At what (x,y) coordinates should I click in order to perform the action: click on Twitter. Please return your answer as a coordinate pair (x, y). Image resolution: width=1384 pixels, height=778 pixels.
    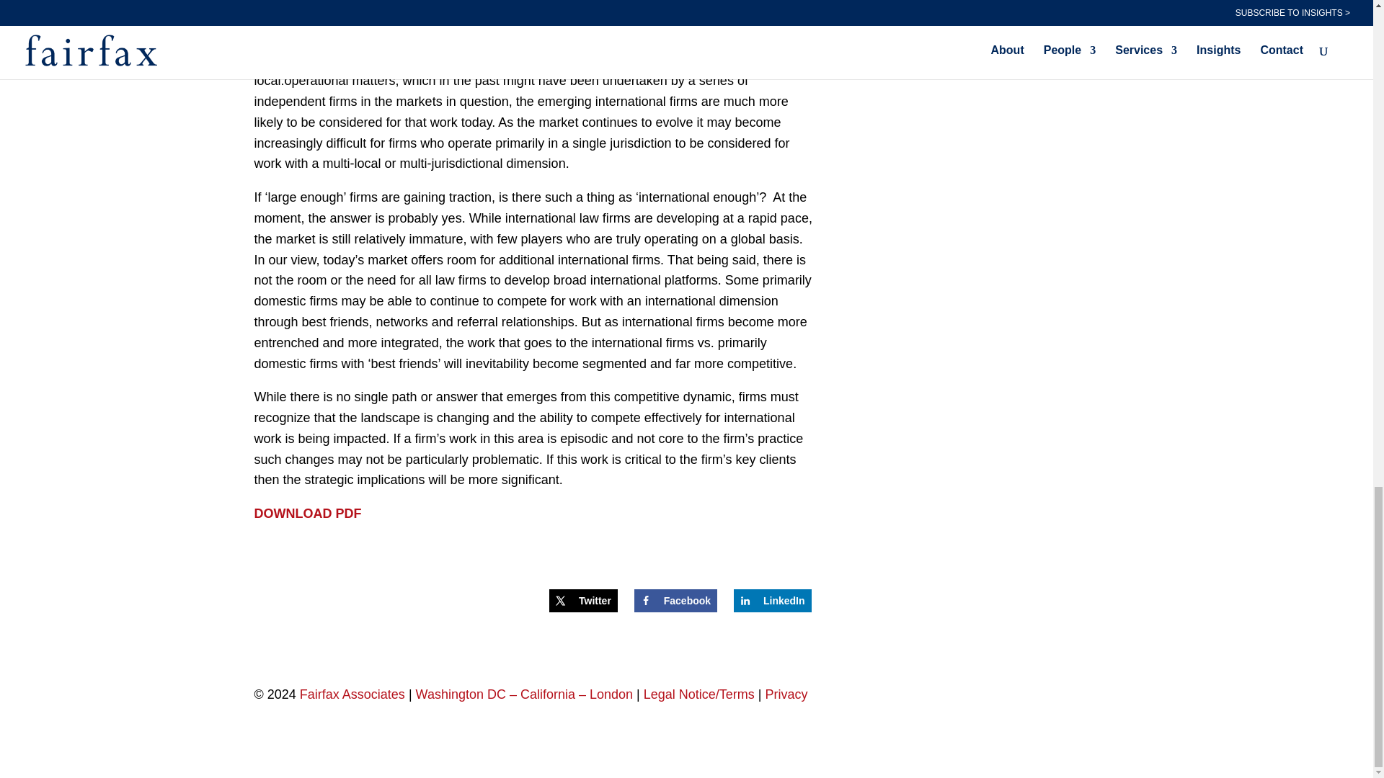
    Looking at the image, I should click on (583, 600).